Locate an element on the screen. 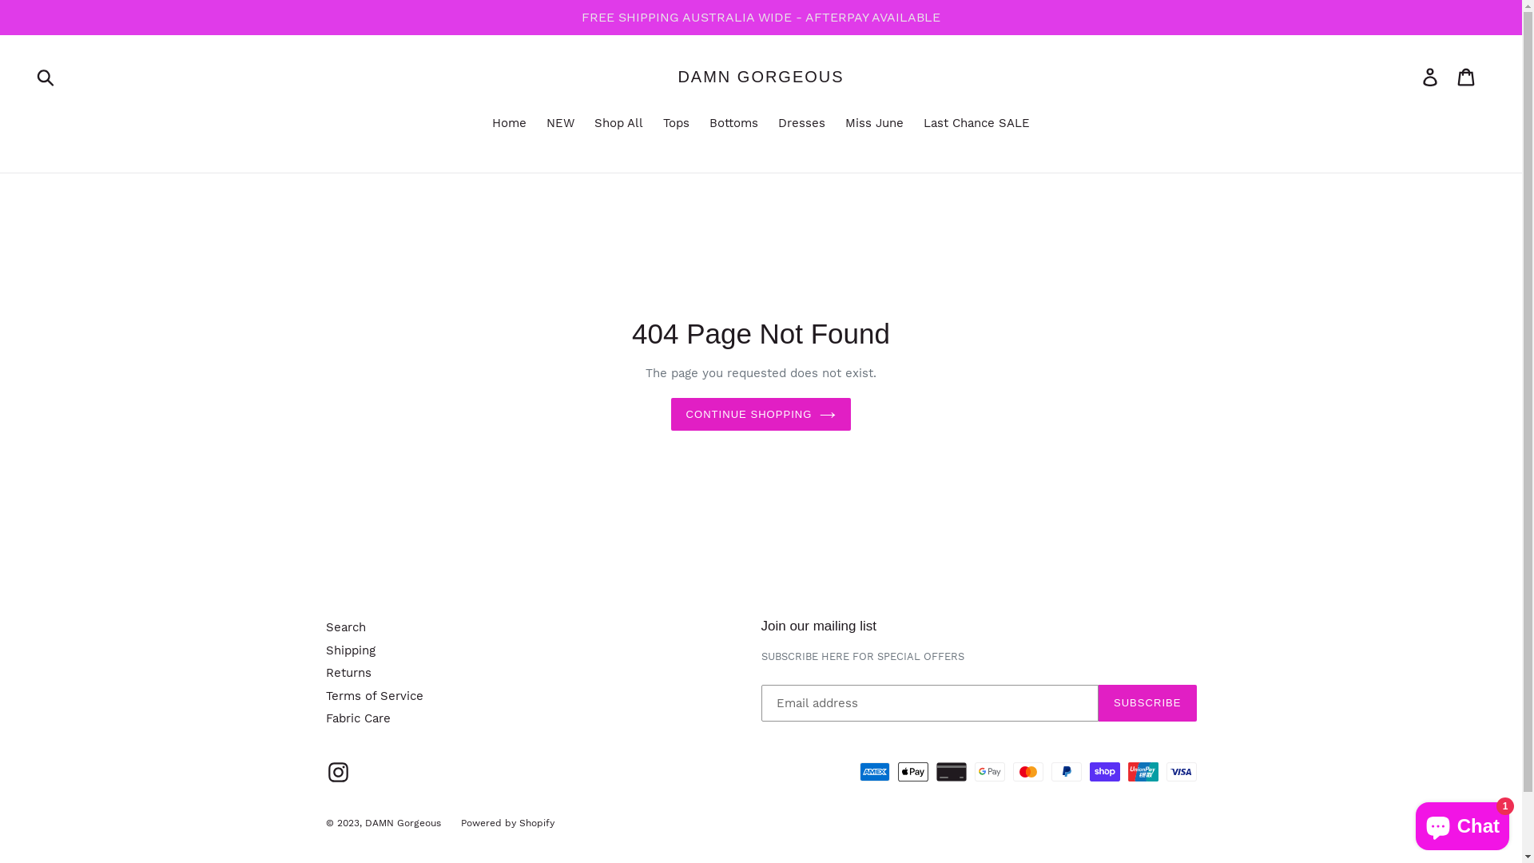 This screenshot has height=863, width=1534. Tops is located at coordinates (676, 125).